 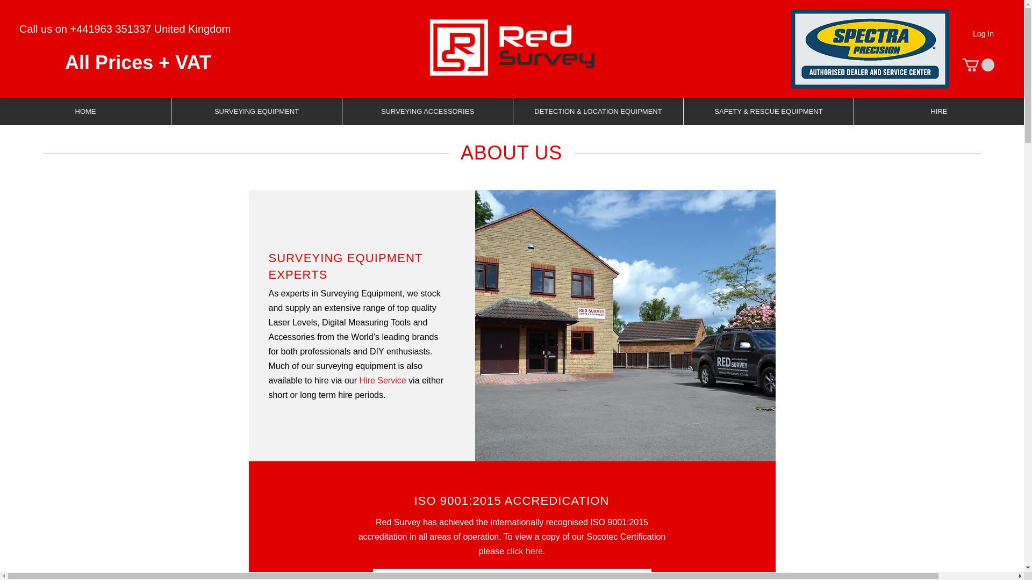 I want to click on click here, so click(x=525, y=551).